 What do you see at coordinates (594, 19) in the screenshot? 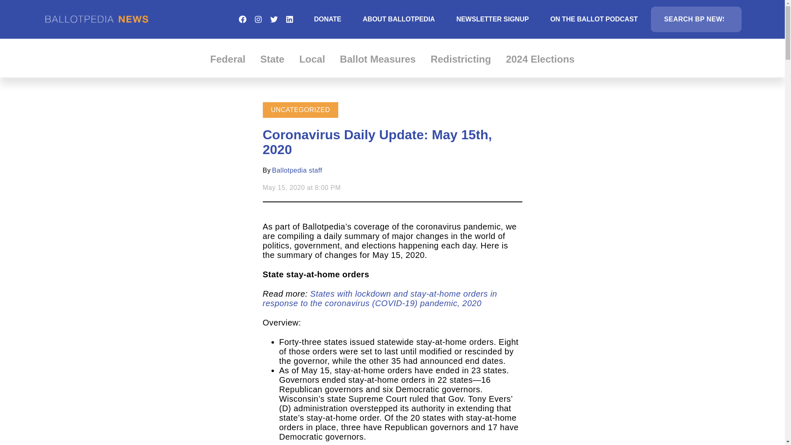
I see `ON THE BALLOT PODCAST` at bounding box center [594, 19].